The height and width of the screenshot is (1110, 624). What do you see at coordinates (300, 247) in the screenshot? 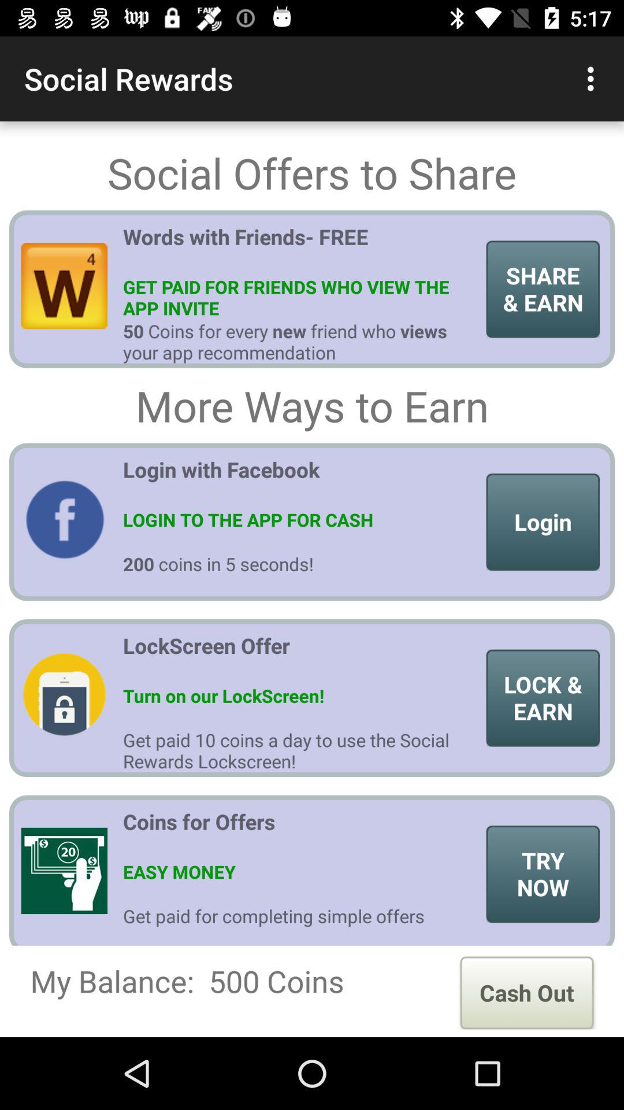
I see `turn off the icon next to share & earn icon` at bounding box center [300, 247].